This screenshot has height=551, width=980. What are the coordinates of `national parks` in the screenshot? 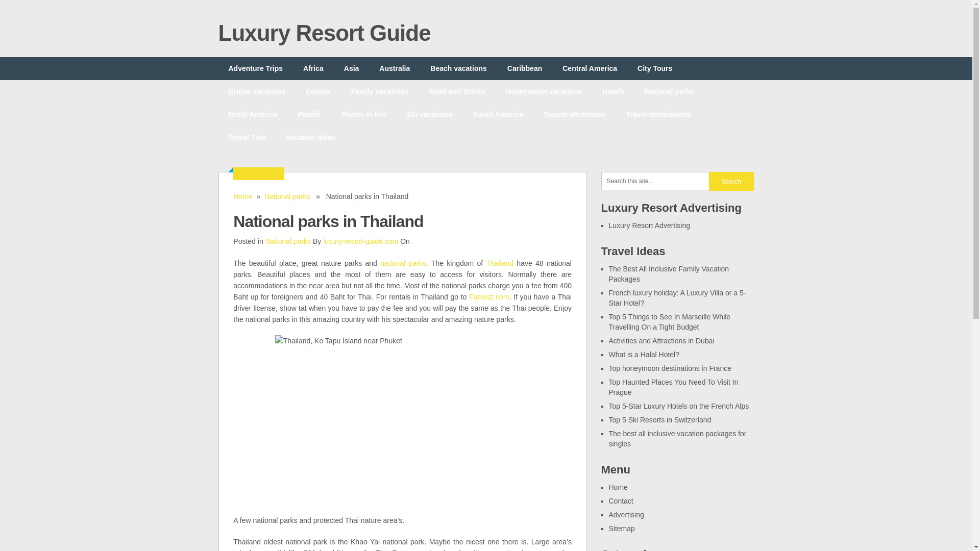 It's located at (403, 263).